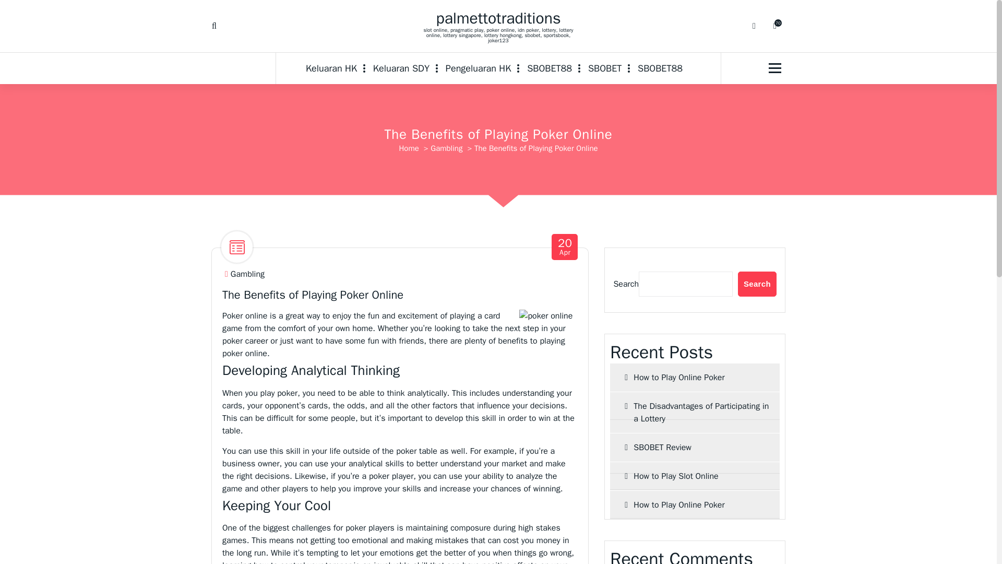  What do you see at coordinates (549, 68) in the screenshot?
I see `Gambling` at bounding box center [549, 68].